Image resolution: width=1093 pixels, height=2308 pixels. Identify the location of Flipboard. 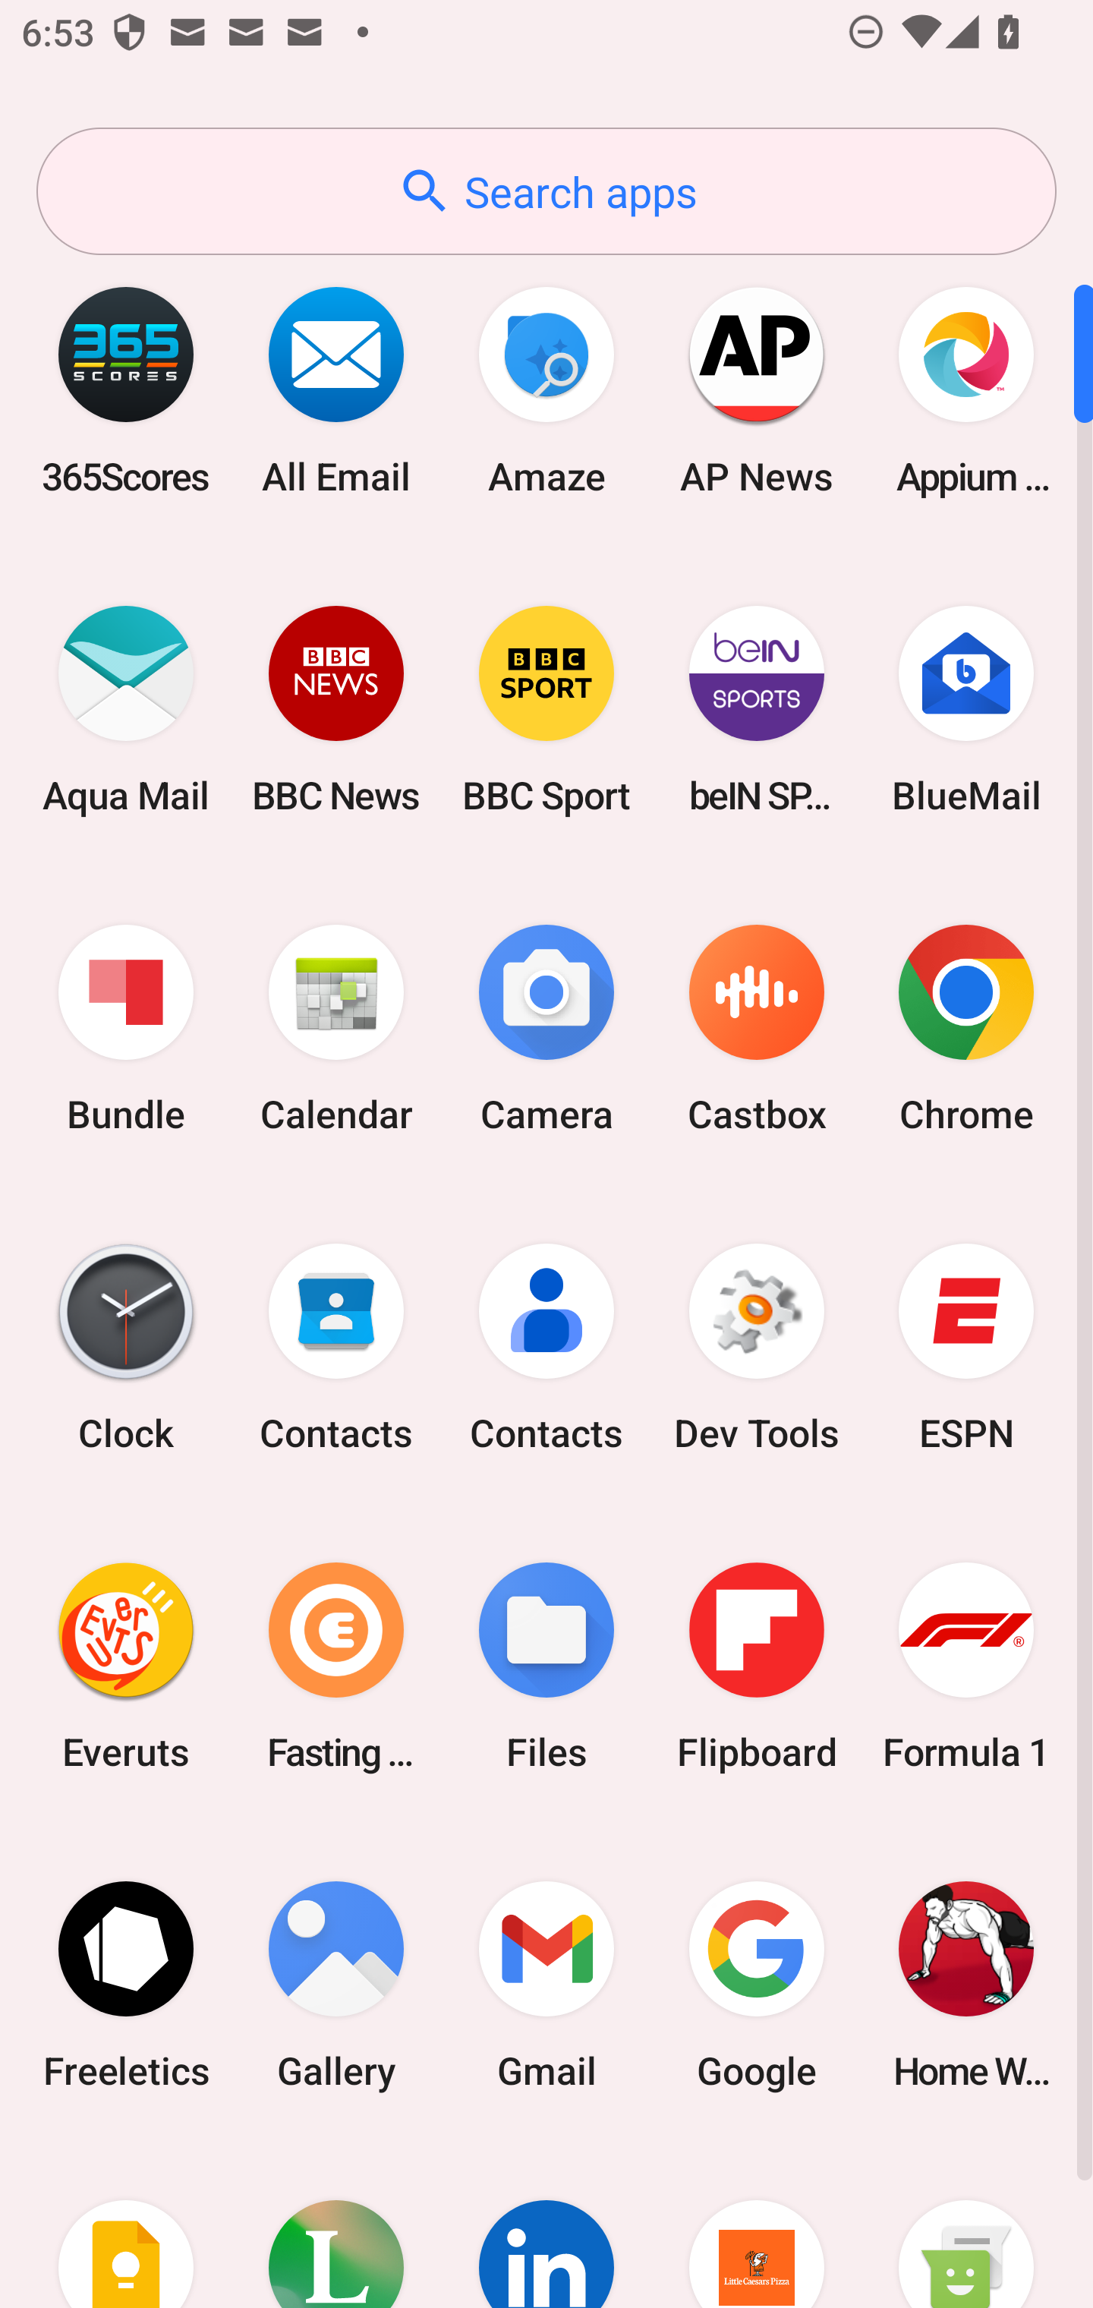
(756, 1666).